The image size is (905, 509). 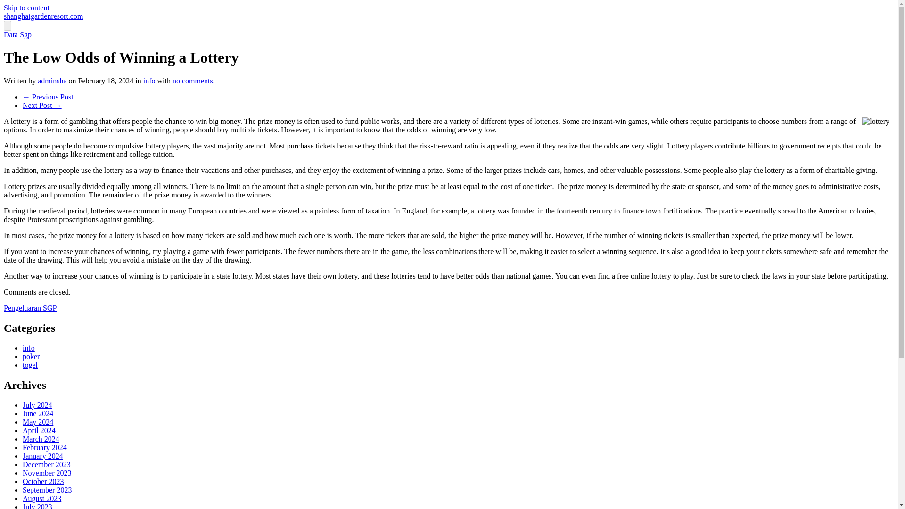 I want to click on Data Sgp, so click(x=17, y=34).